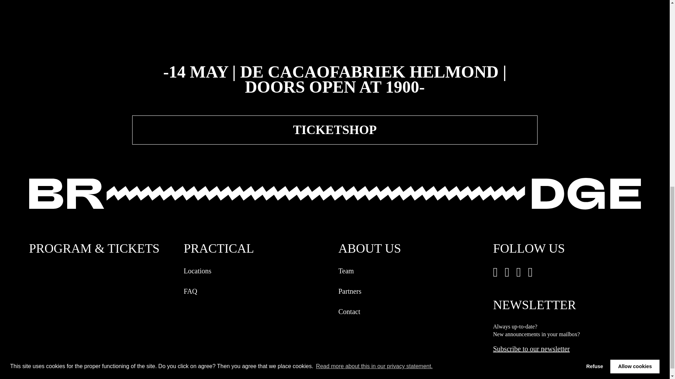  What do you see at coordinates (531, 348) in the screenshot?
I see `Subscribe to our newsletter` at bounding box center [531, 348].